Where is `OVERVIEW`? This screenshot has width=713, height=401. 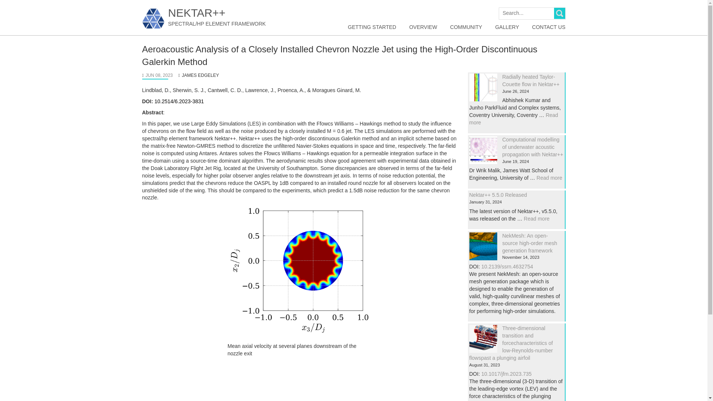
OVERVIEW is located at coordinates (423, 27).